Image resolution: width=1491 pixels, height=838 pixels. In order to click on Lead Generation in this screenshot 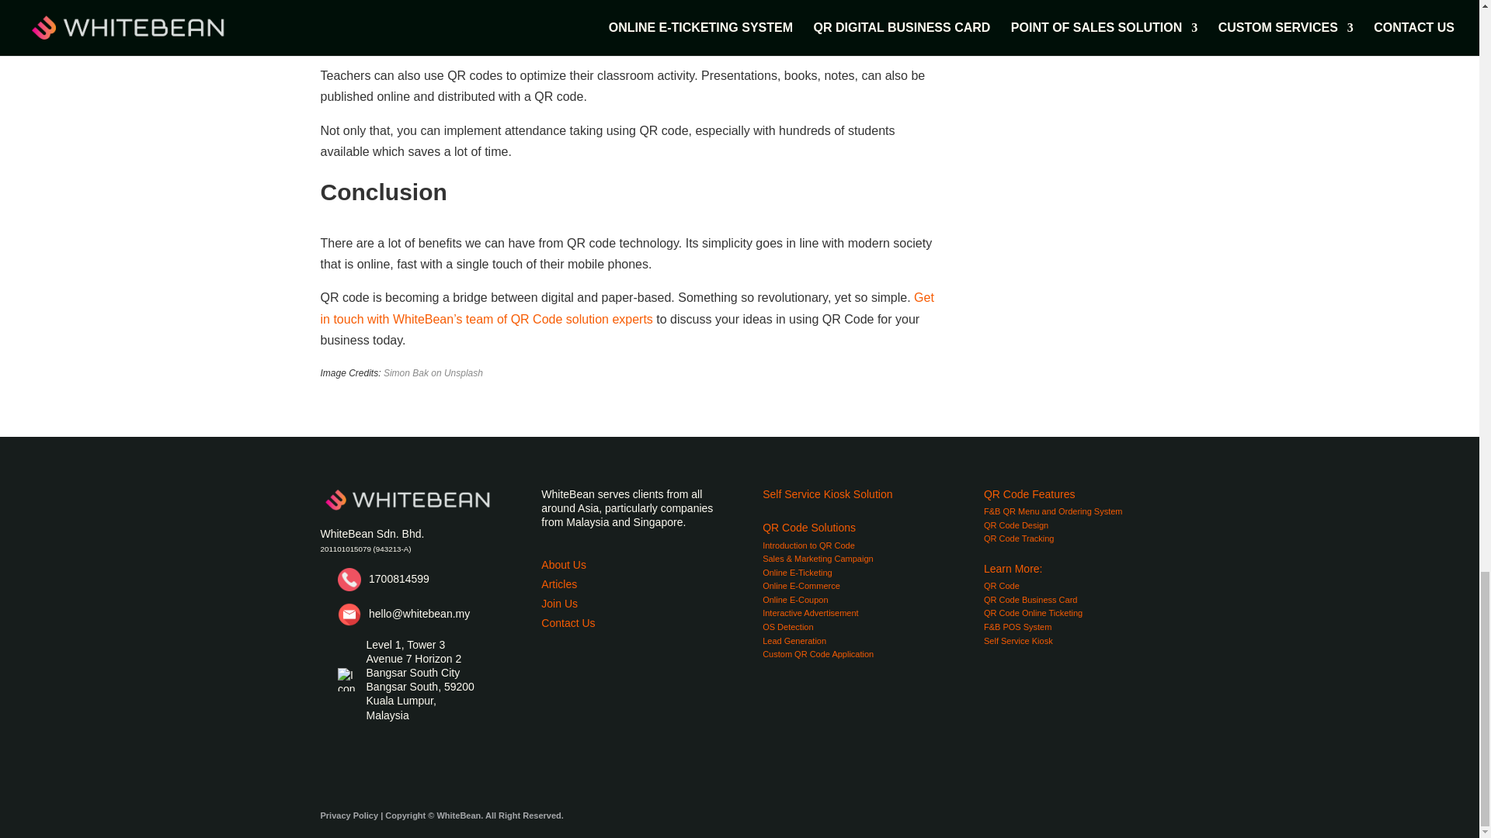, I will do `click(794, 640)`.